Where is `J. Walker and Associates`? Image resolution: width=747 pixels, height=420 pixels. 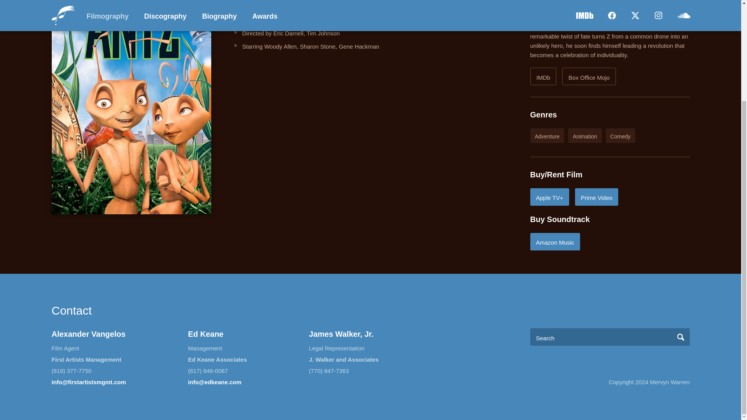
J. Walker and Associates is located at coordinates (344, 359).